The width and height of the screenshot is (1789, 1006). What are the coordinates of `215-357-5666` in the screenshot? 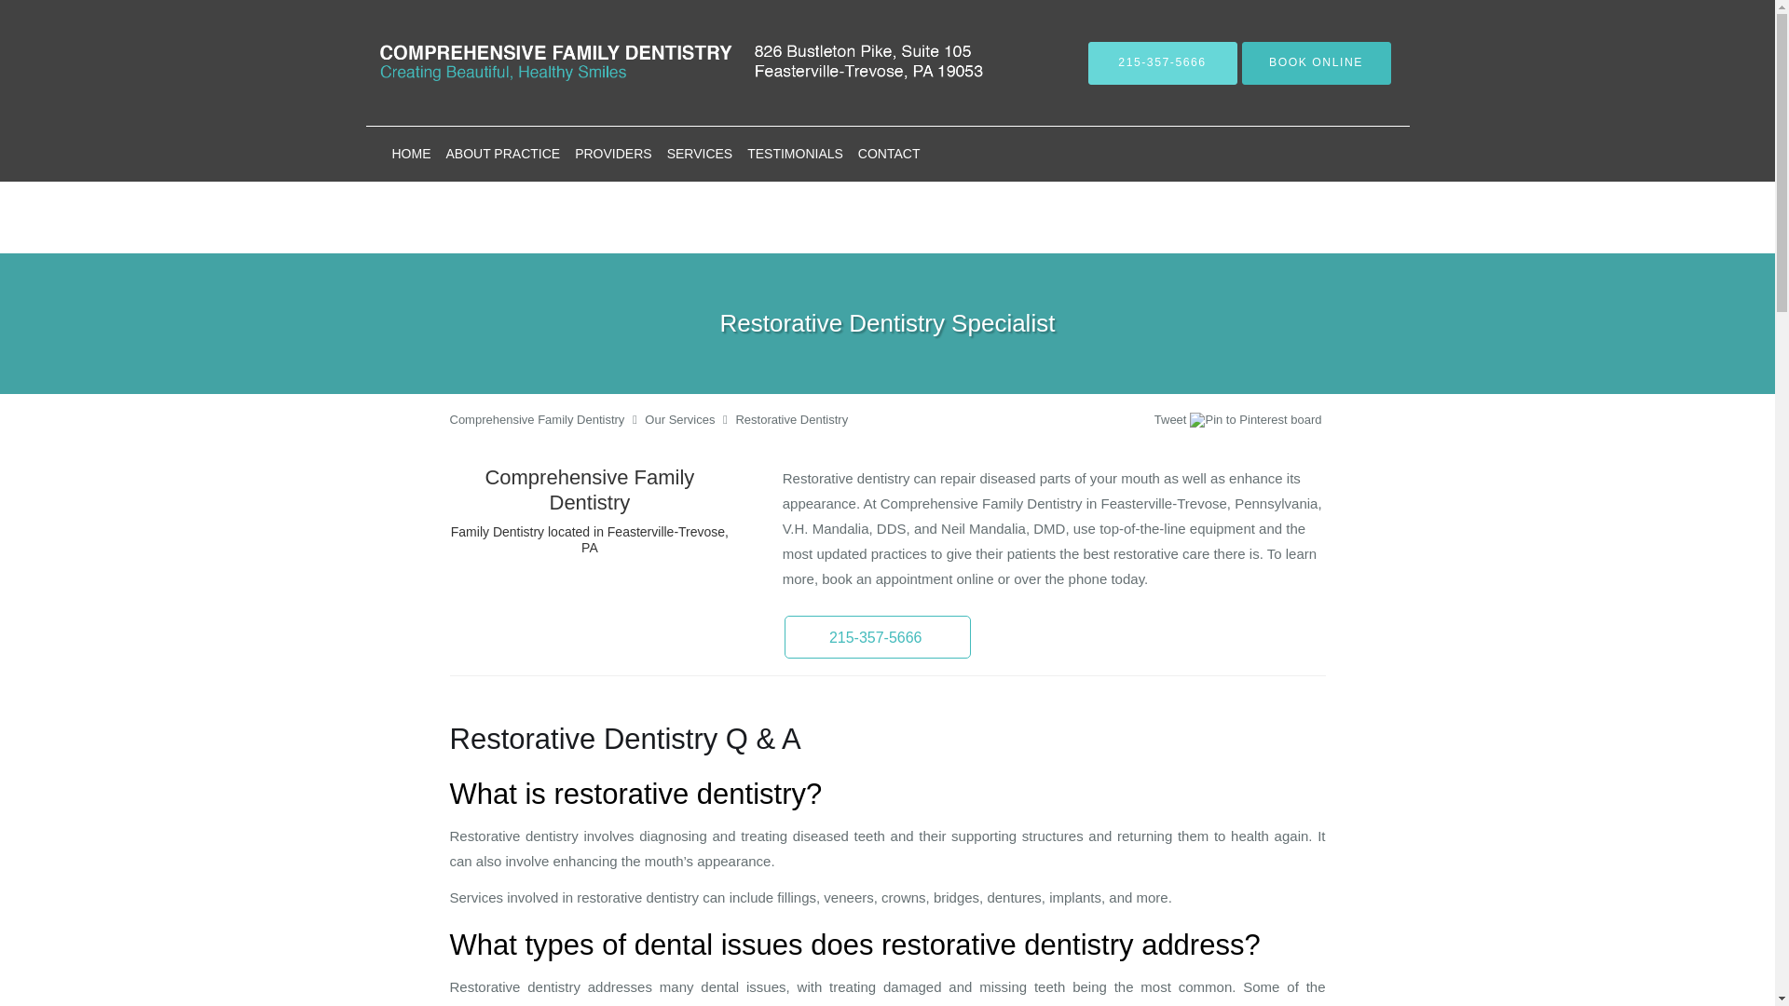 It's located at (878, 637).